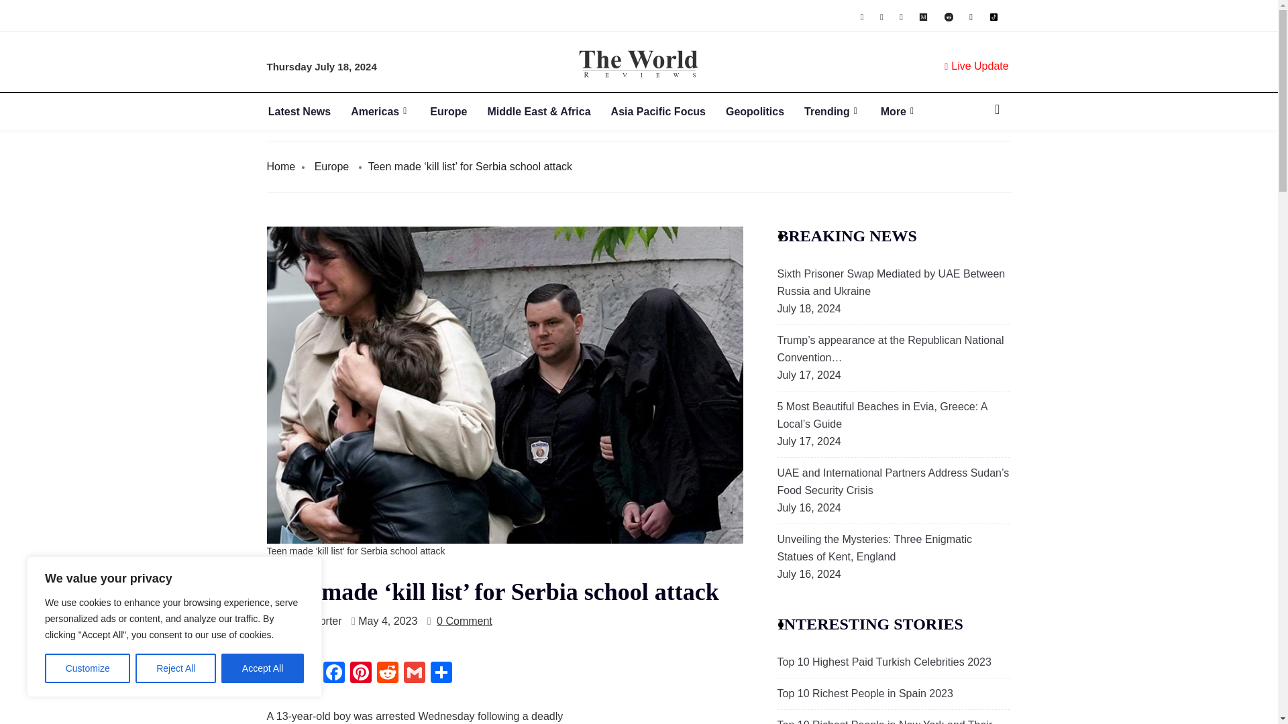 The height and width of the screenshot is (724, 1288). What do you see at coordinates (263, 668) in the screenshot?
I see `Accept All` at bounding box center [263, 668].